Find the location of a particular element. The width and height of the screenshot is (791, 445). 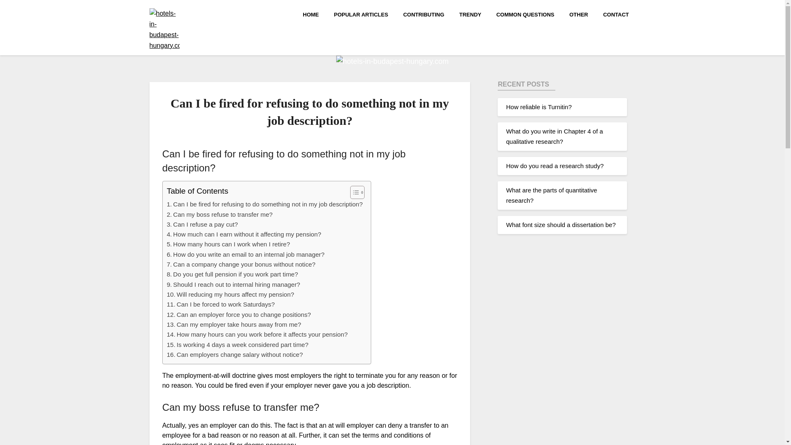

How reliable is Turnitin? is located at coordinates (538, 106).